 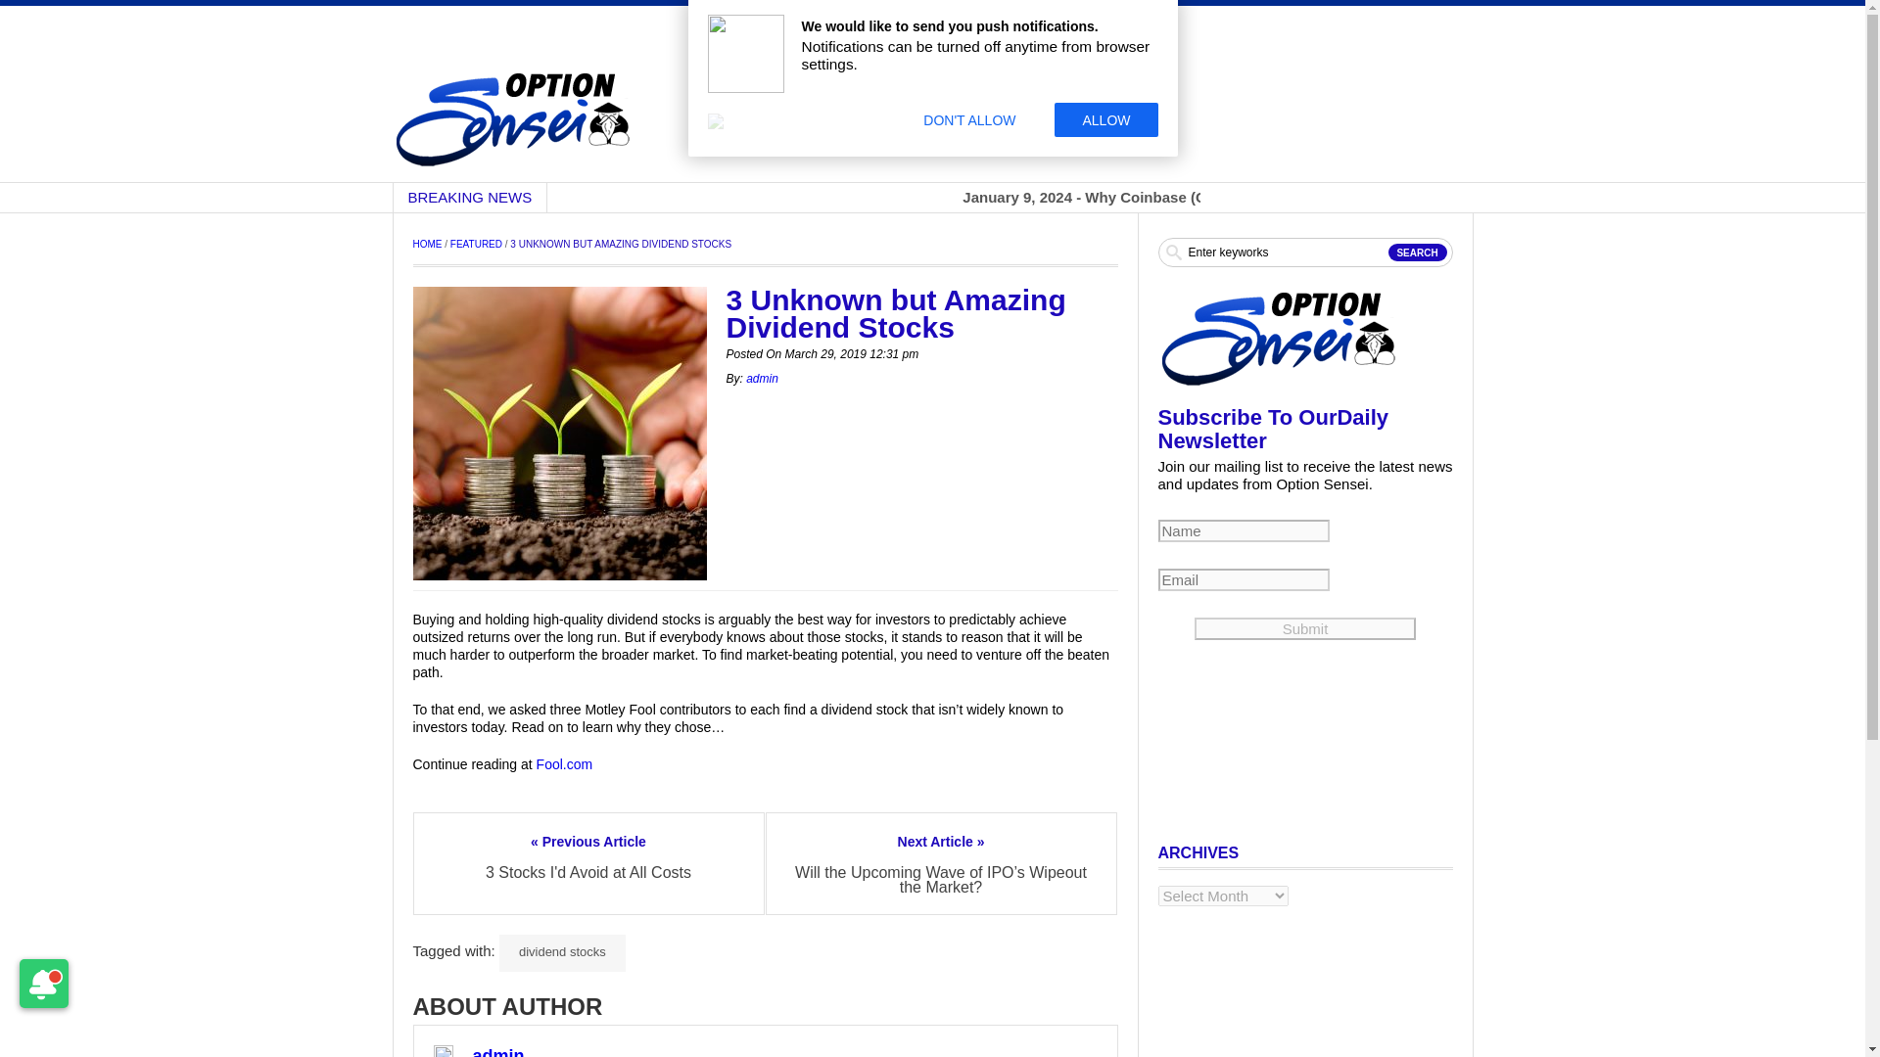 I want to click on DON'T ALLOW, so click(x=969, y=119).